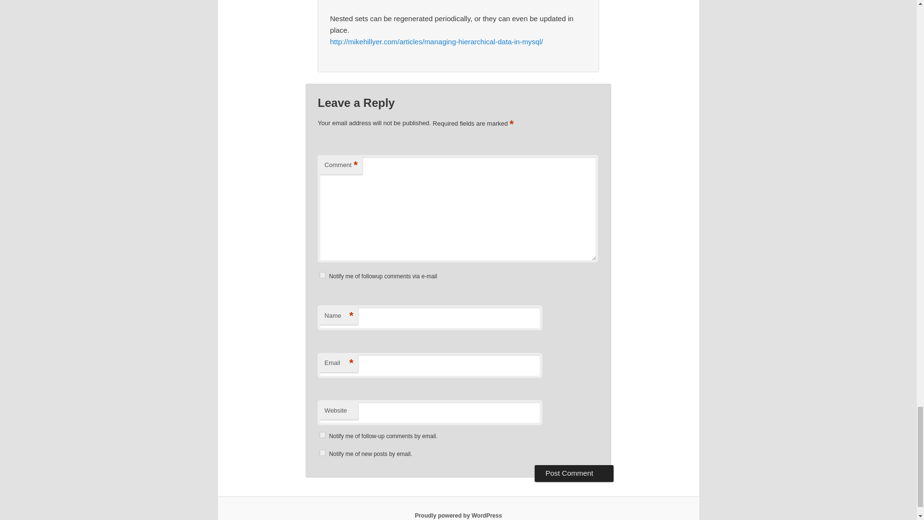 The height and width of the screenshot is (520, 924). Describe the element at coordinates (574, 473) in the screenshot. I see `Post Comment` at that location.